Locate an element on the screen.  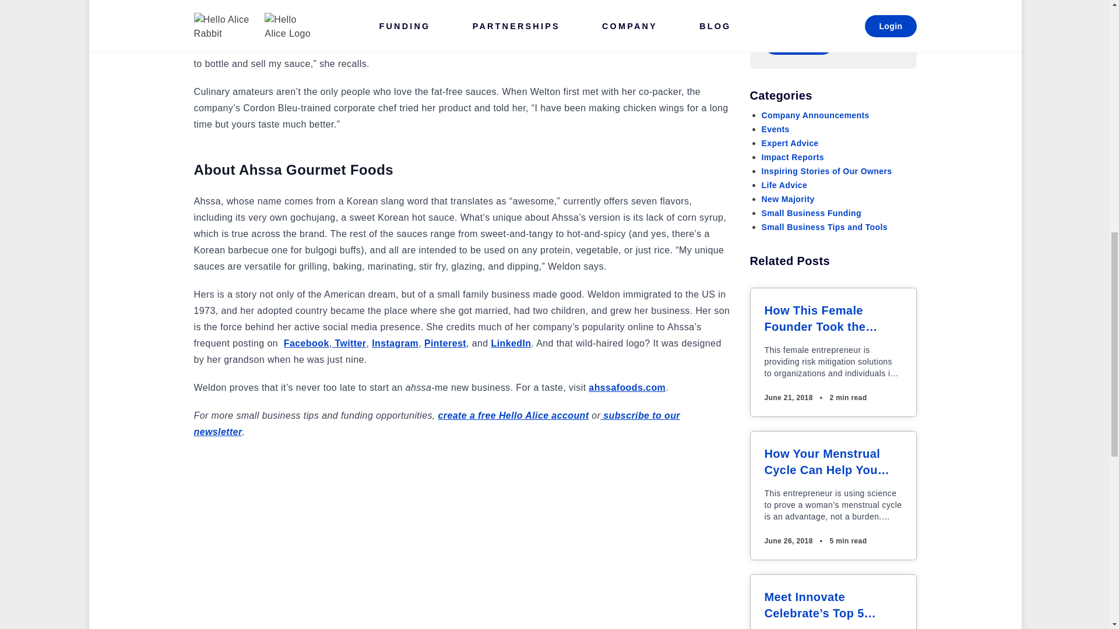
Twitter is located at coordinates (350, 344).